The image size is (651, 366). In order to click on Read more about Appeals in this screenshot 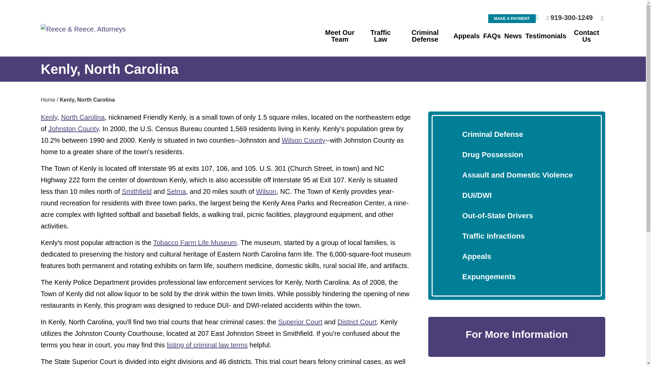, I will do `click(477, 256)`.